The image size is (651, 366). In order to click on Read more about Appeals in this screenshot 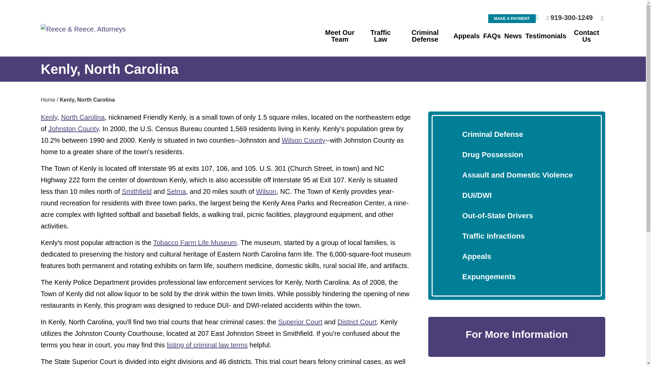, I will do `click(477, 256)`.